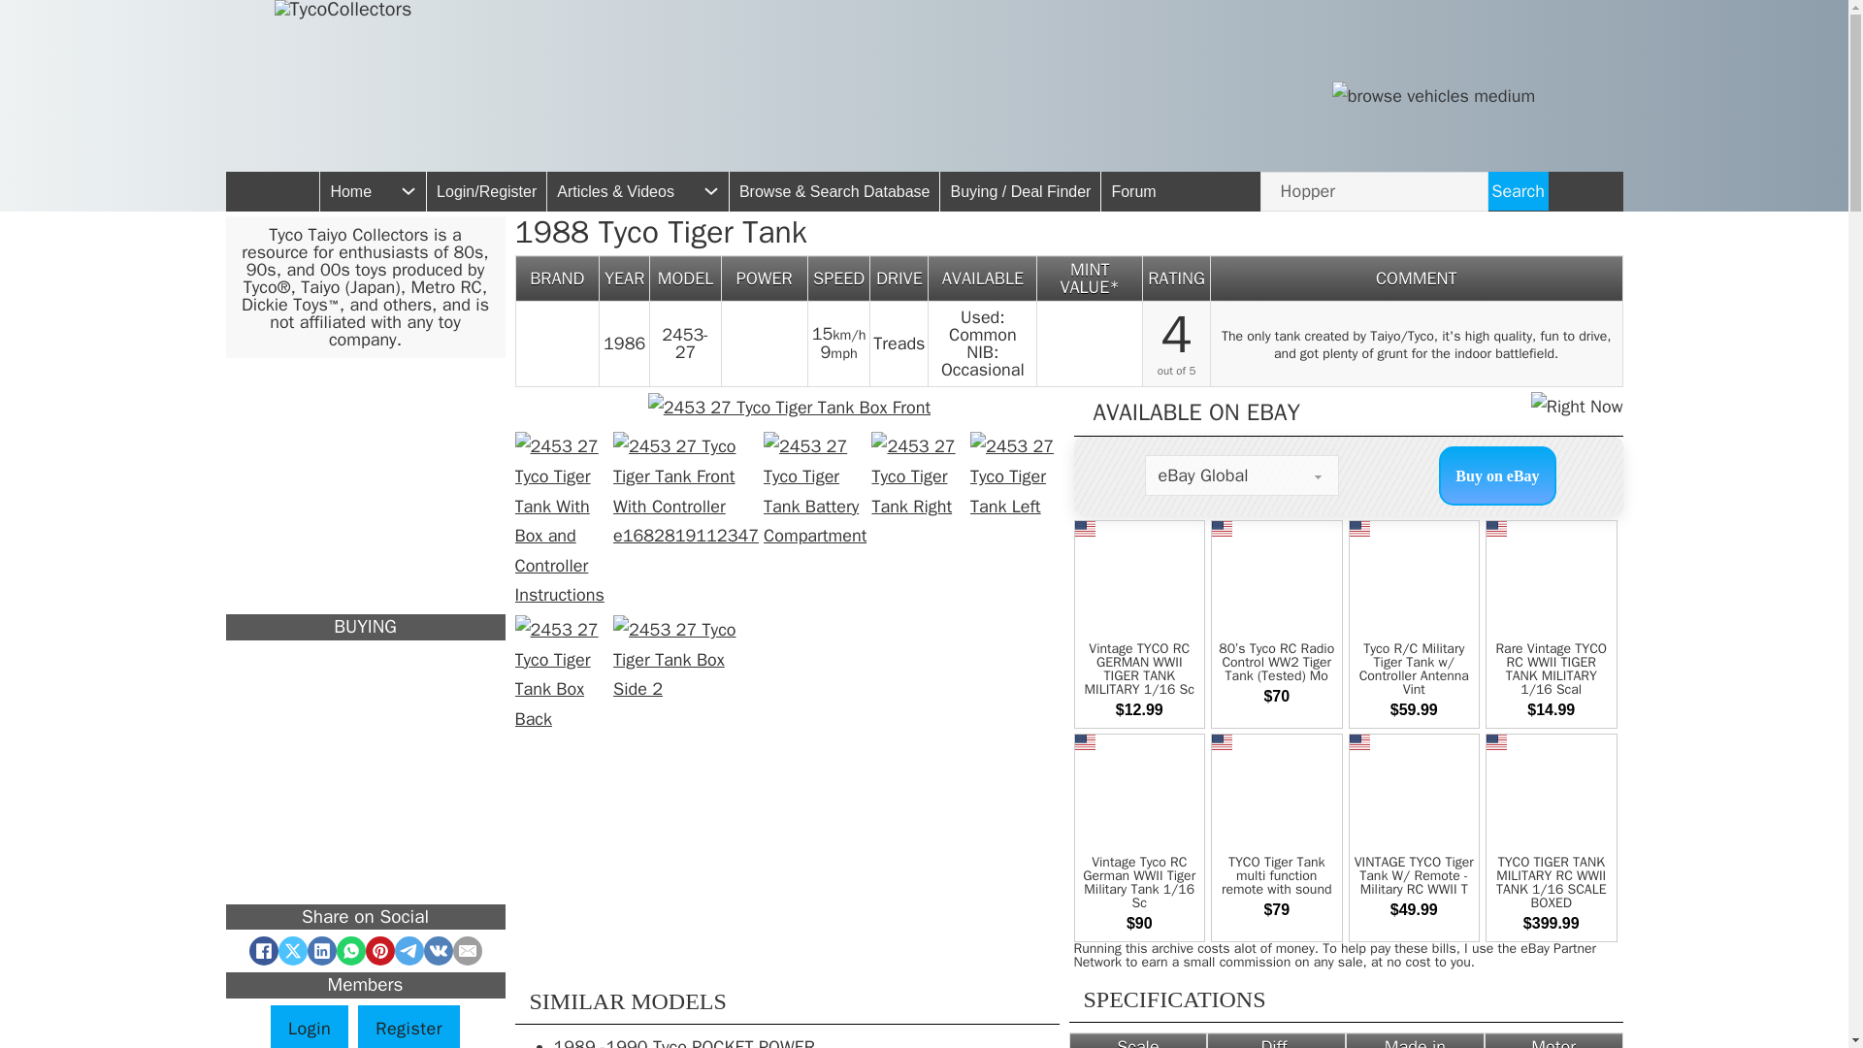 This screenshot has height=1048, width=1863. Describe the element at coordinates (1017, 475) in the screenshot. I see `2453 27 Tyco Tiger Tank Left` at that location.